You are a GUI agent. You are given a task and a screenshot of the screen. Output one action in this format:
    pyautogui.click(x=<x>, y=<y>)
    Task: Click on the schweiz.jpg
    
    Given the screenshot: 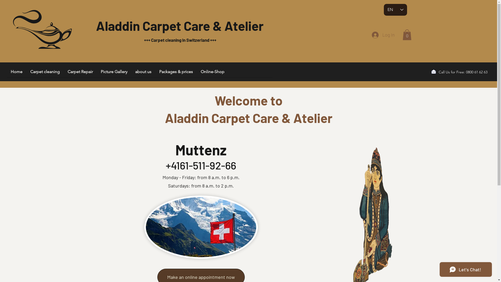 What is the action you would take?
    pyautogui.click(x=201, y=227)
    